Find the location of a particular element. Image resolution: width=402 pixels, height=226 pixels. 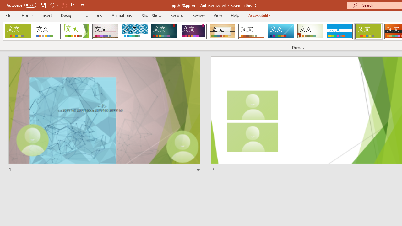

Banded is located at coordinates (339, 31).